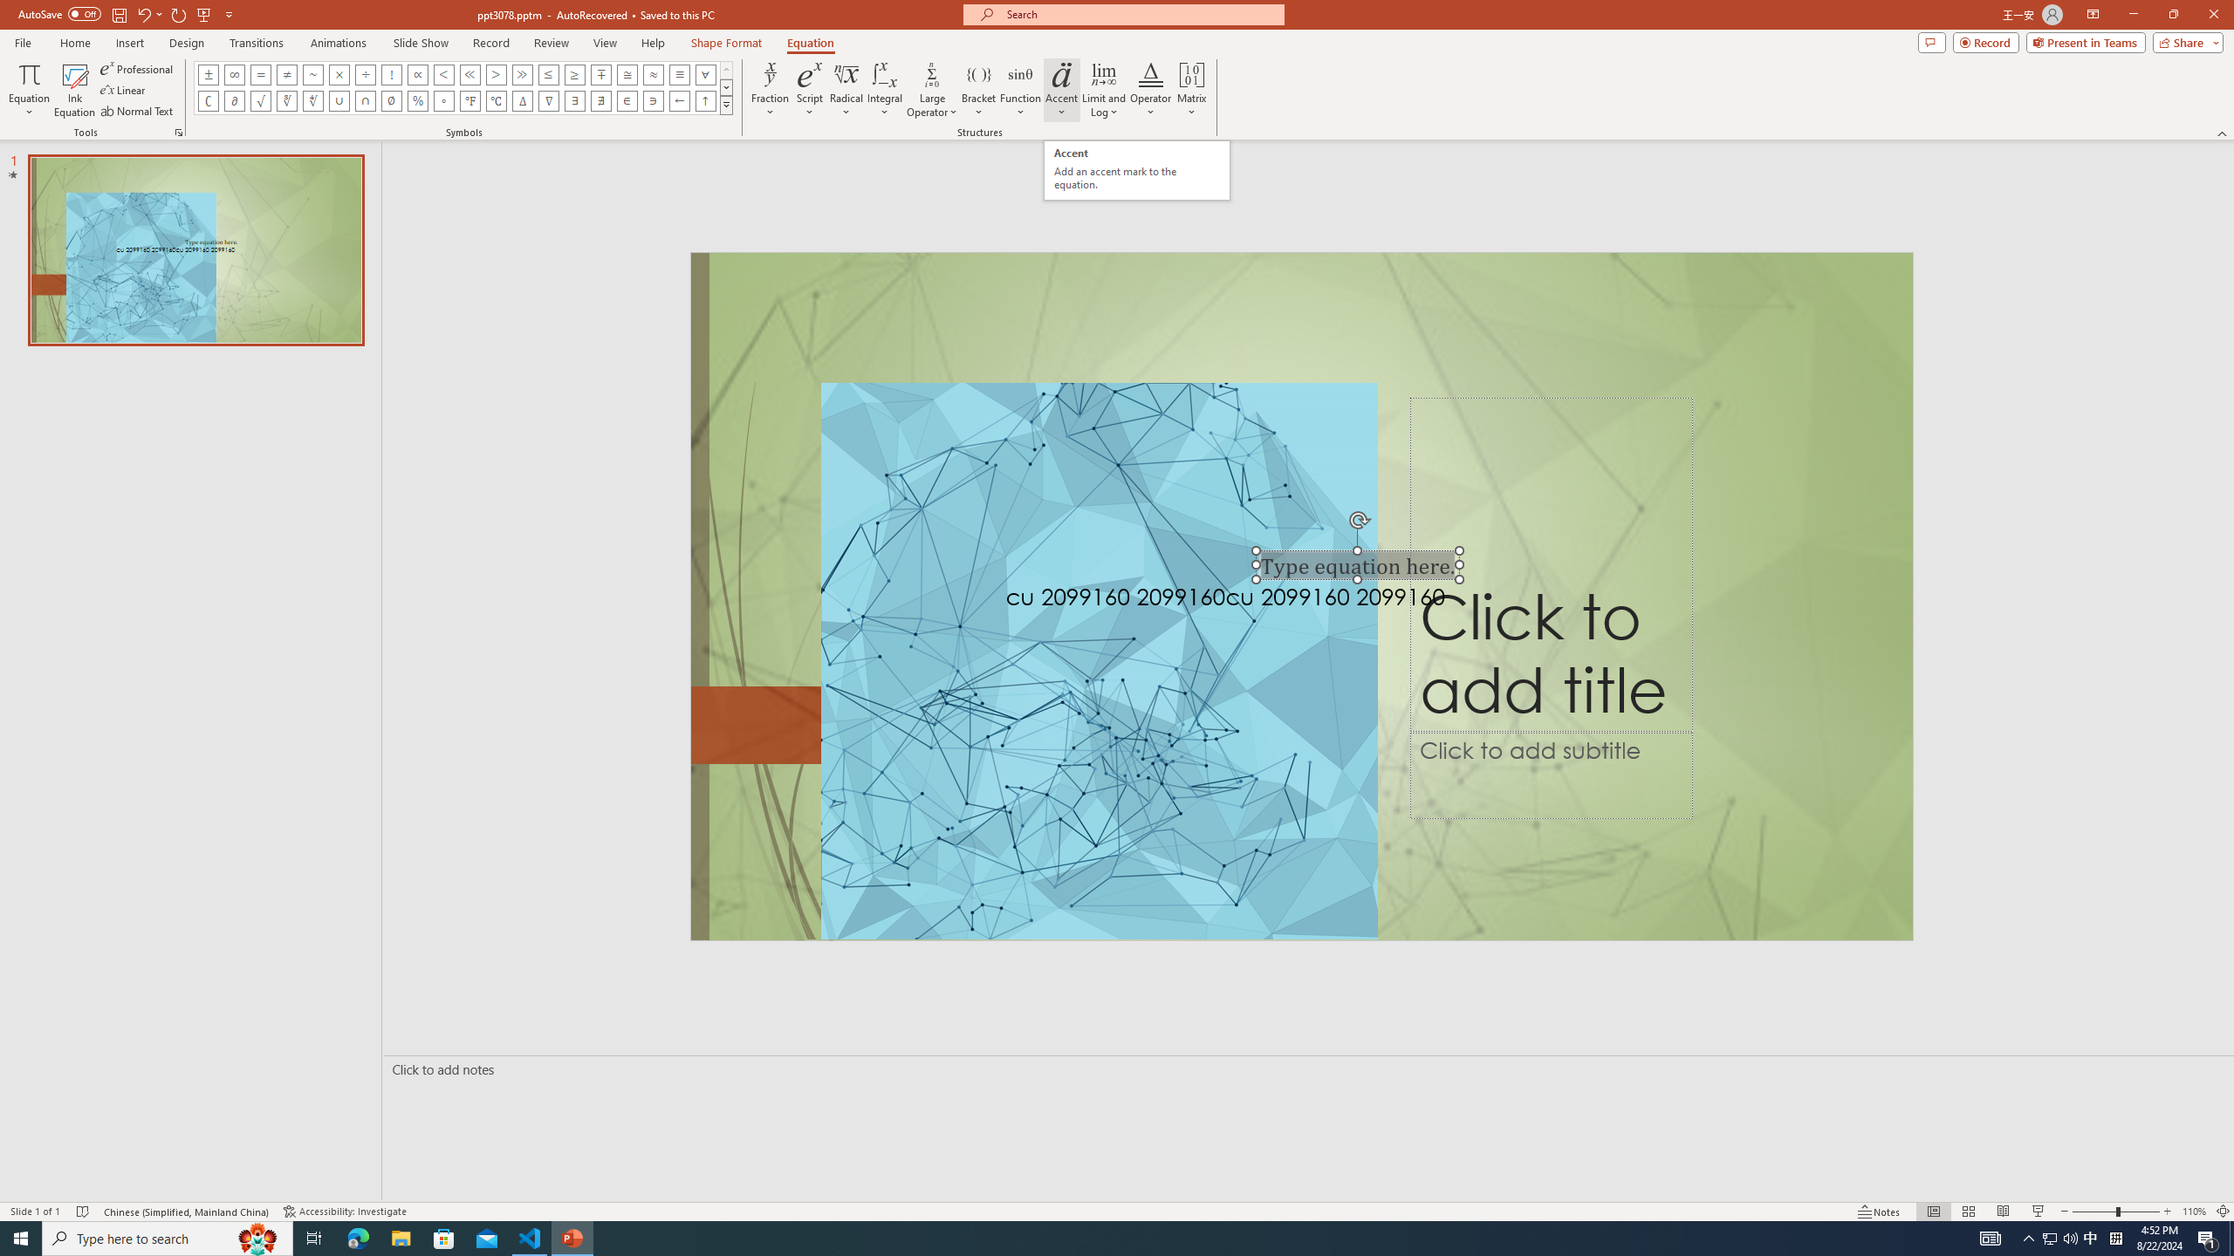  What do you see at coordinates (1021, 90) in the screenshot?
I see `Function` at bounding box center [1021, 90].